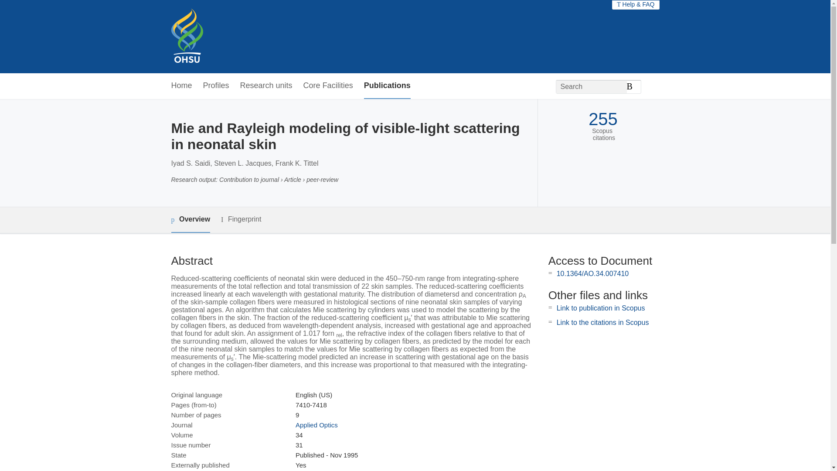 This screenshot has width=837, height=471. What do you see at coordinates (316, 425) in the screenshot?
I see `Applied Optics` at bounding box center [316, 425].